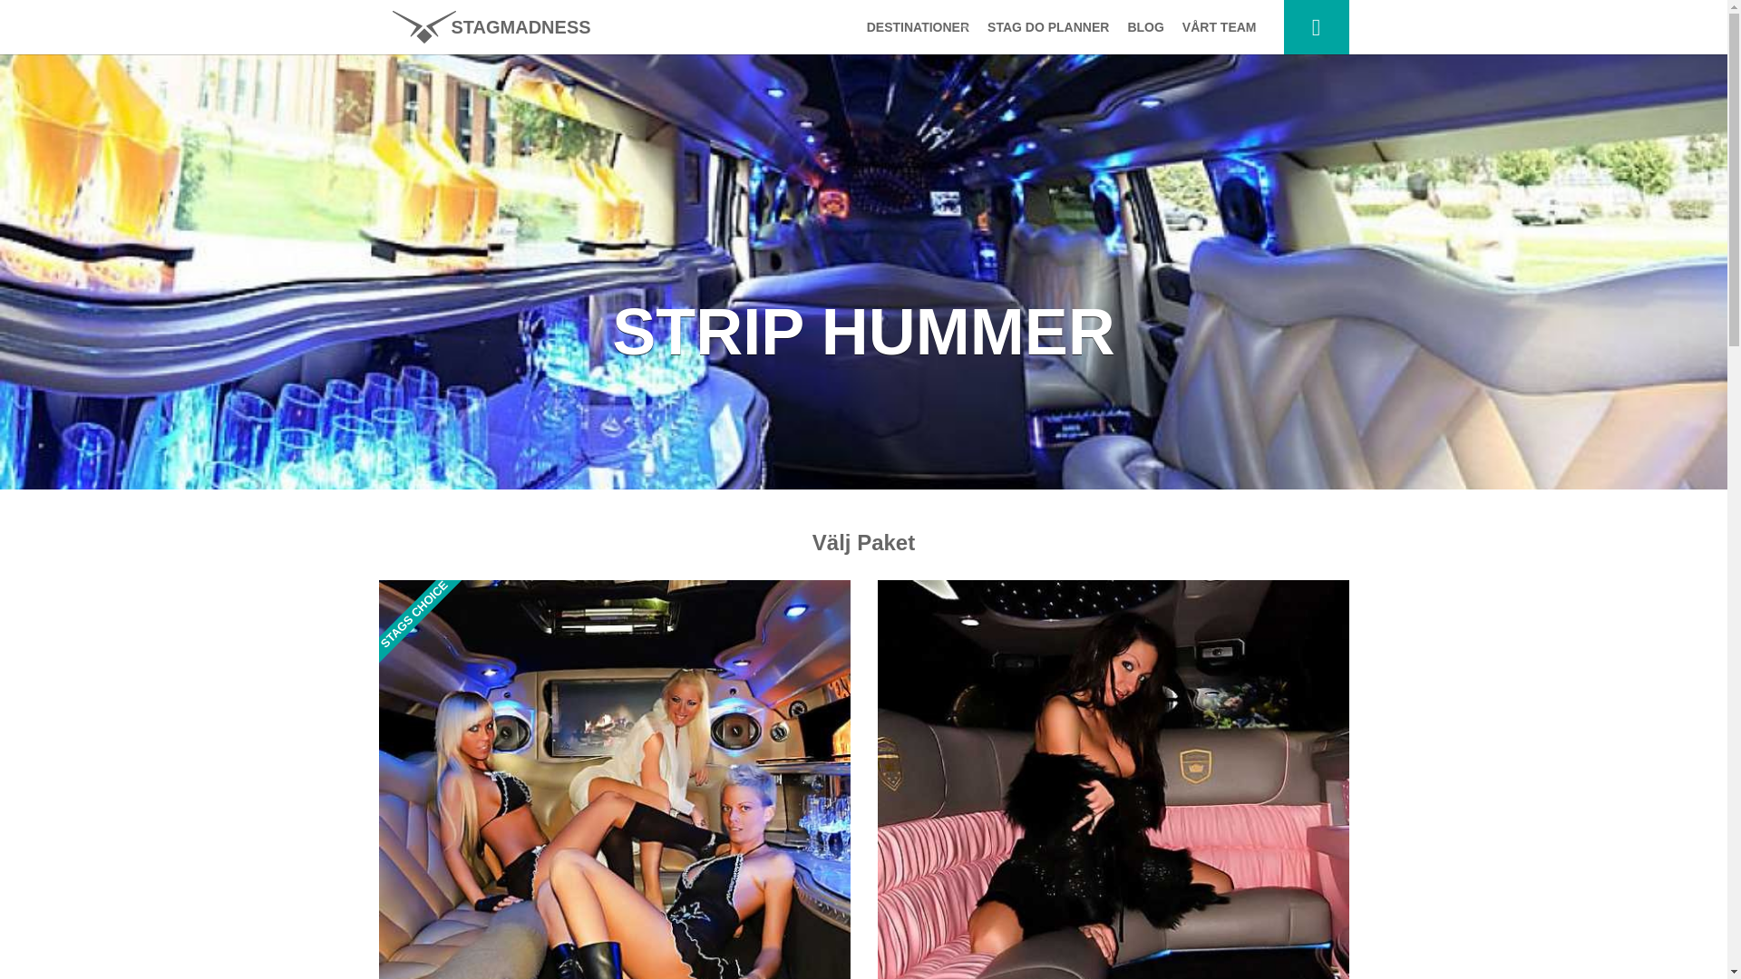 This screenshot has height=979, width=1741. What do you see at coordinates (490, 27) in the screenshot?
I see `STAGMADNESS` at bounding box center [490, 27].